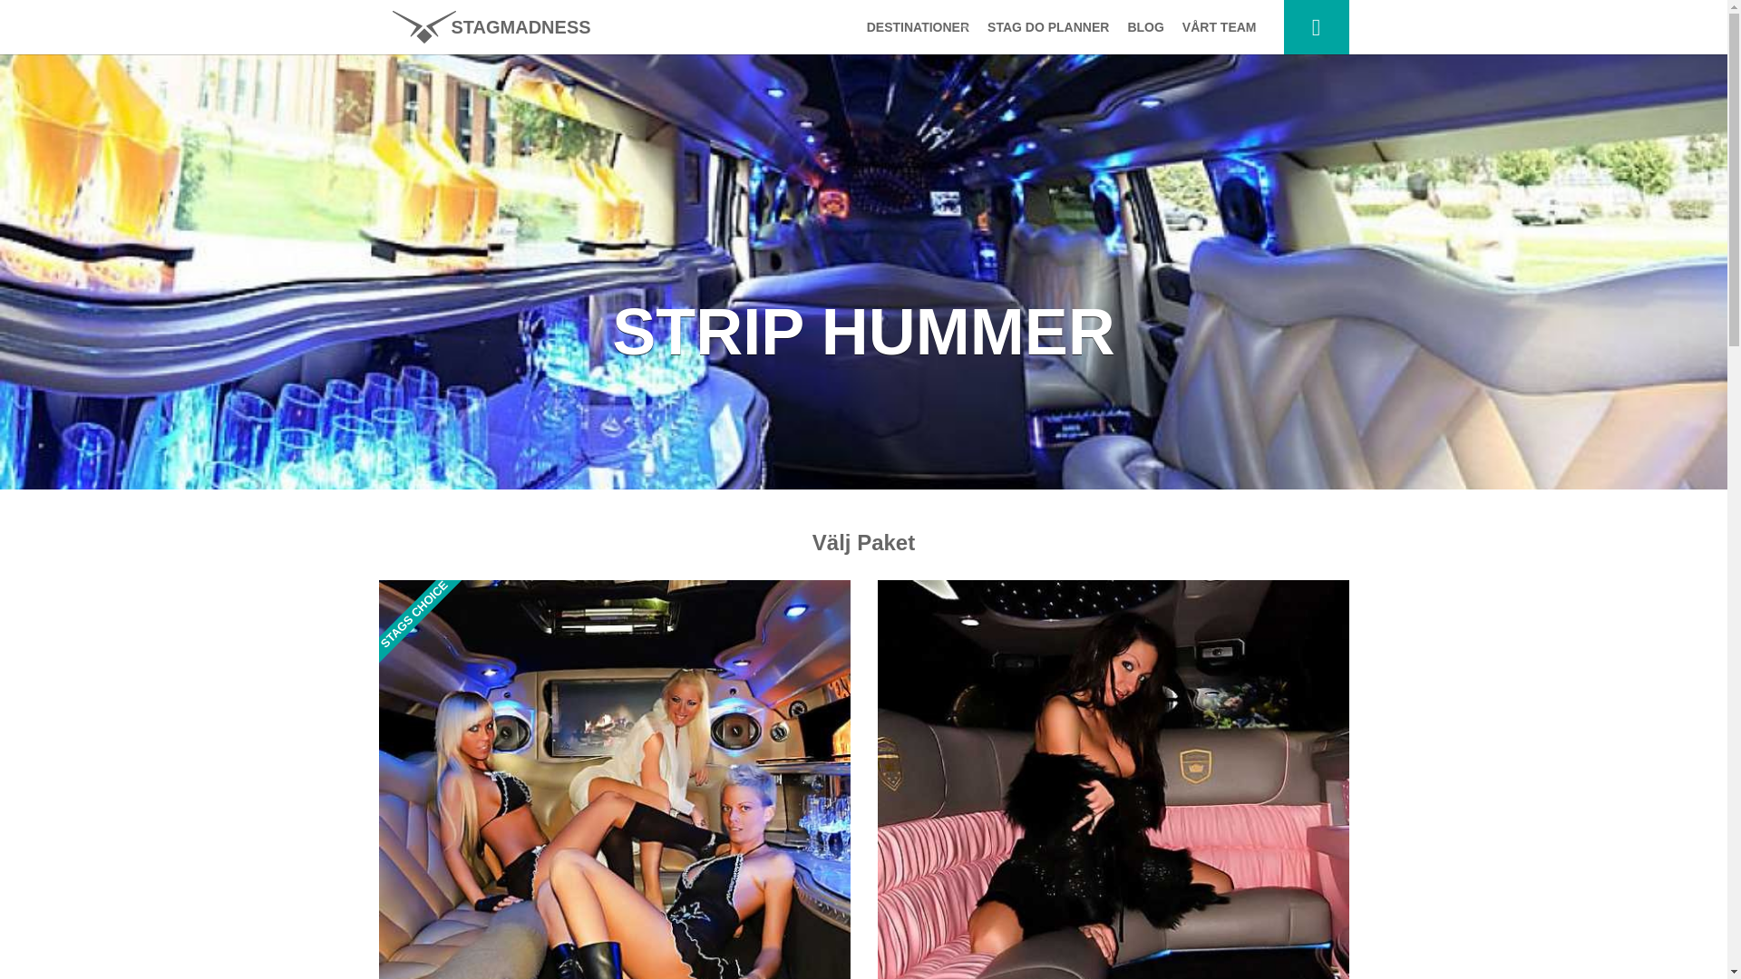 This screenshot has height=979, width=1741. What do you see at coordinates (490, 27) in the screenshot?
I see `STAGMADNESS` at bounding box center [490, 27].